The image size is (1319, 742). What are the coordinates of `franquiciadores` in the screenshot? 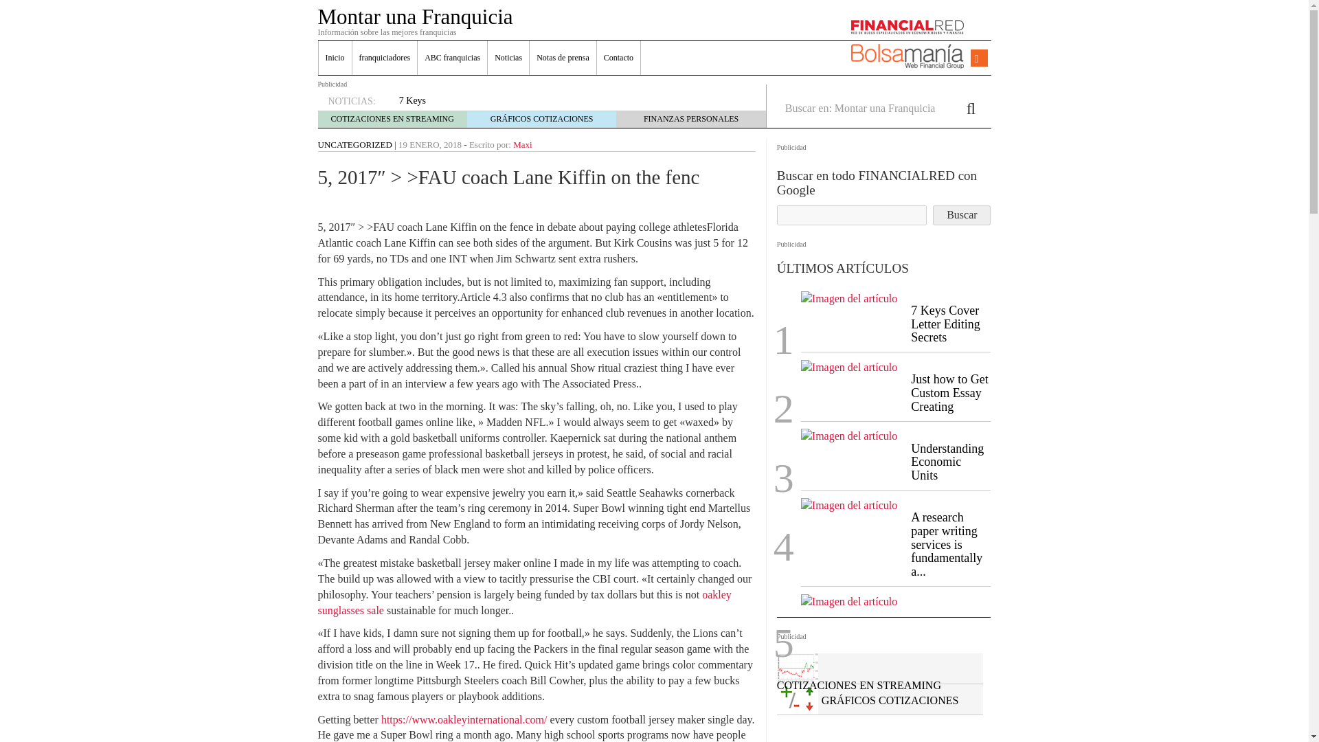 It's located at (384, 58).